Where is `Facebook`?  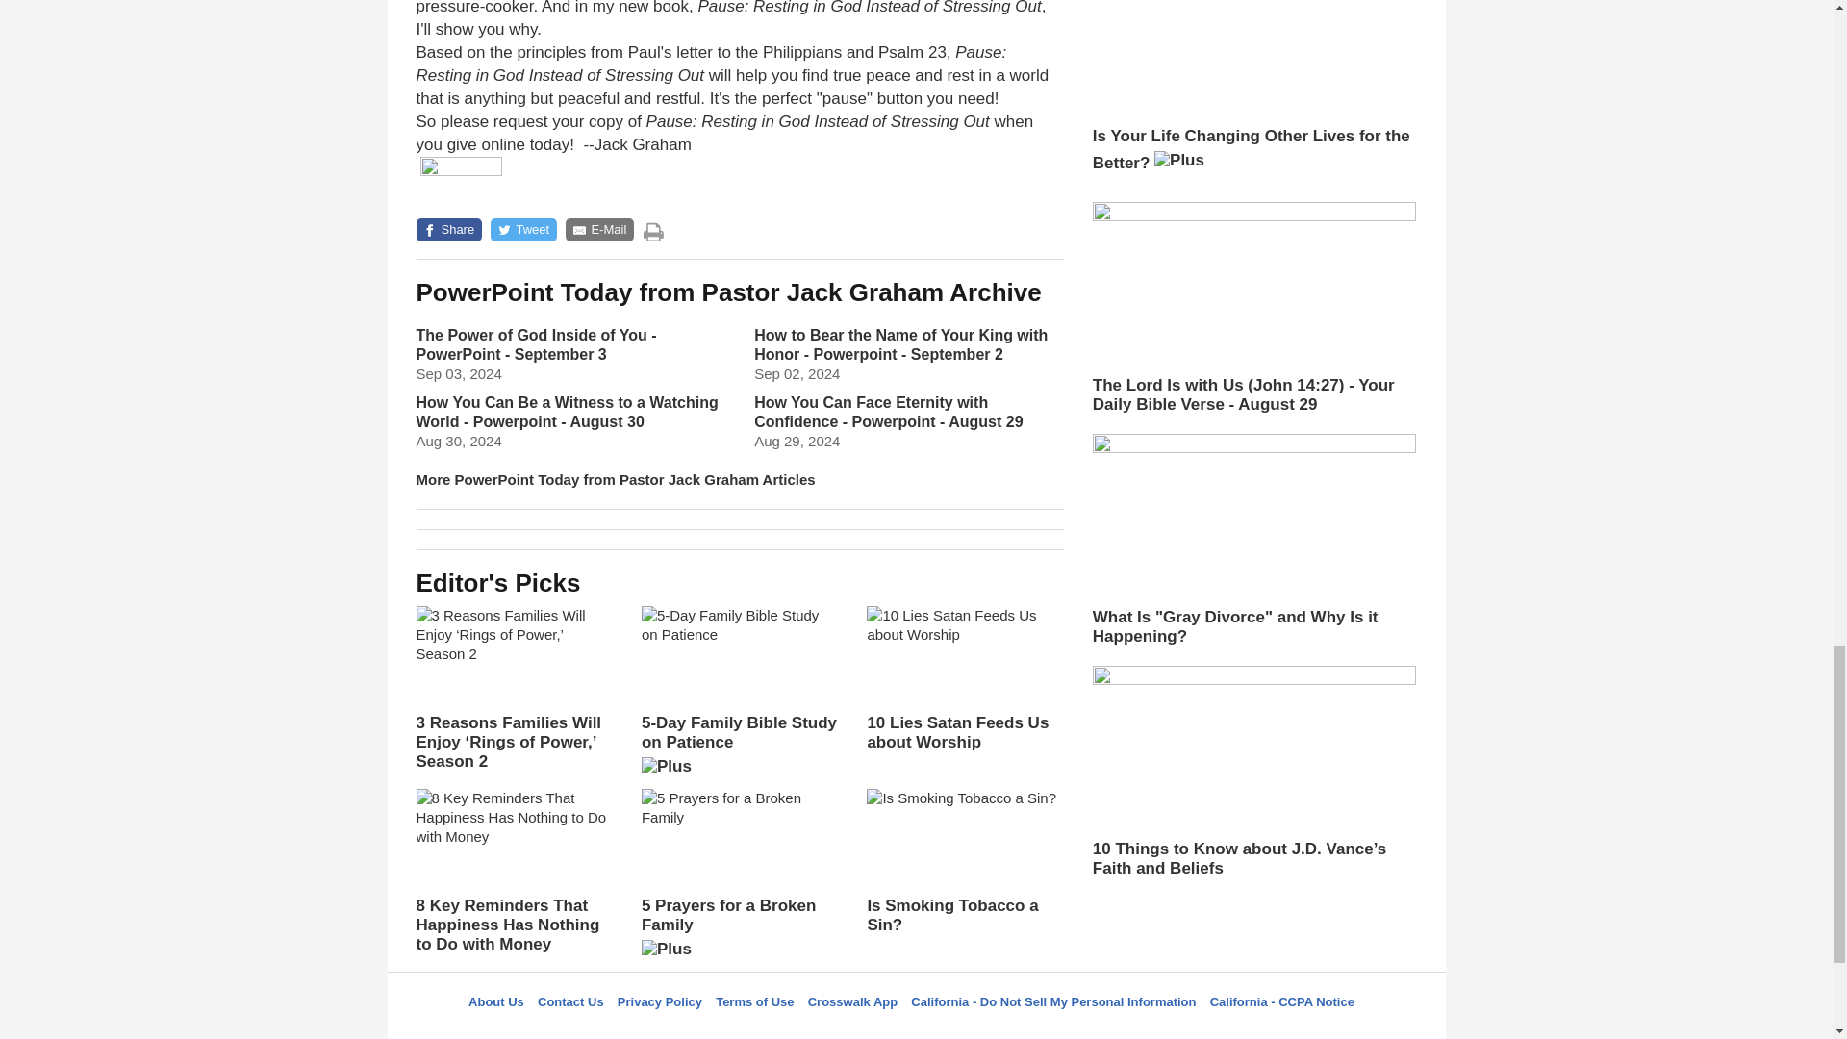 Facebook is located at coordinates (819, 1029).